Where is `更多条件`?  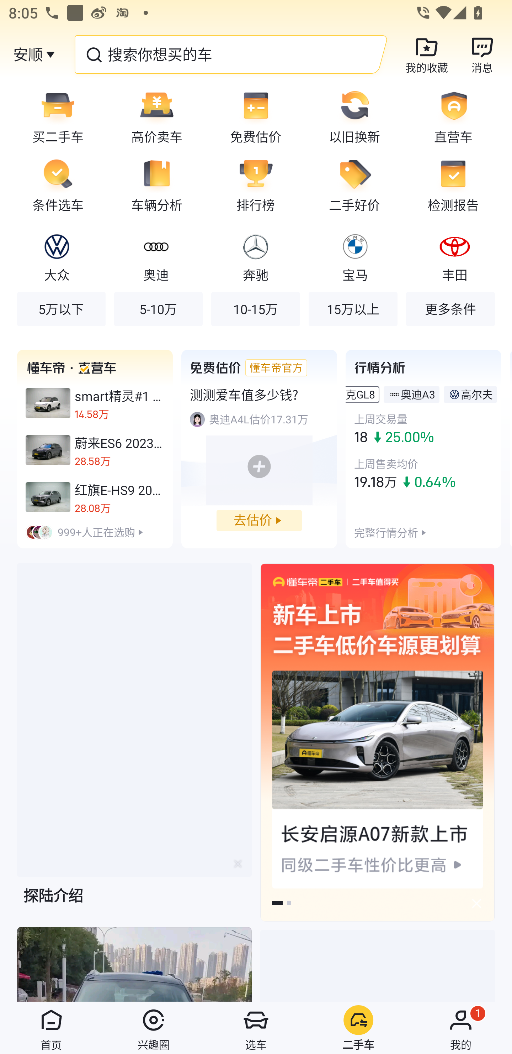 更多条件 is located at coordinates (450, 308).